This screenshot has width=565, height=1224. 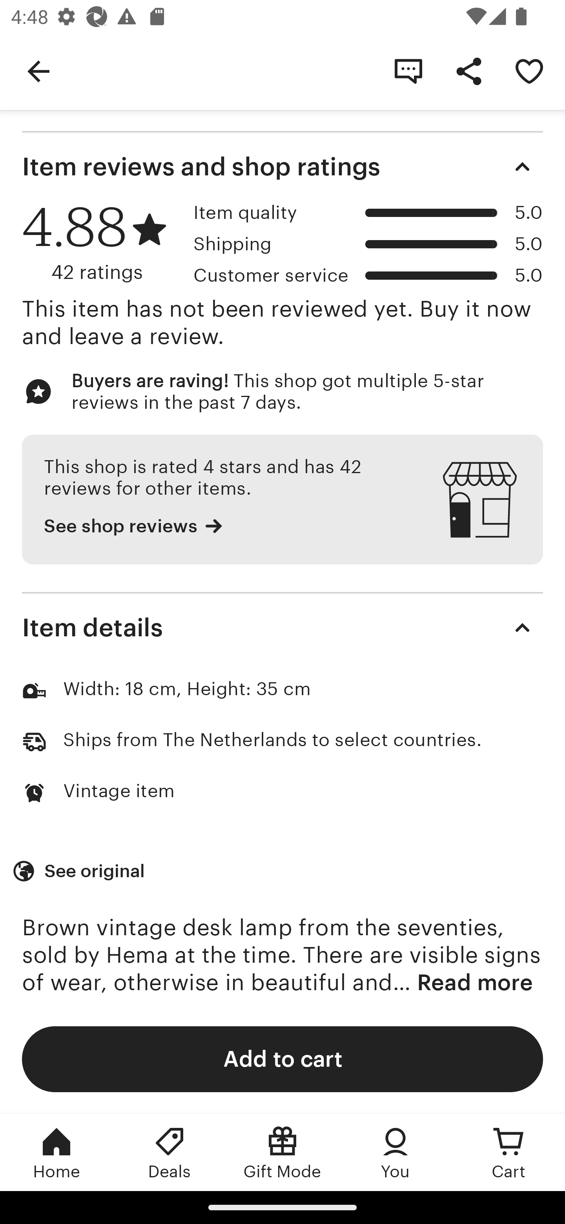 I want to click on You, so click(x=395, y=1152).